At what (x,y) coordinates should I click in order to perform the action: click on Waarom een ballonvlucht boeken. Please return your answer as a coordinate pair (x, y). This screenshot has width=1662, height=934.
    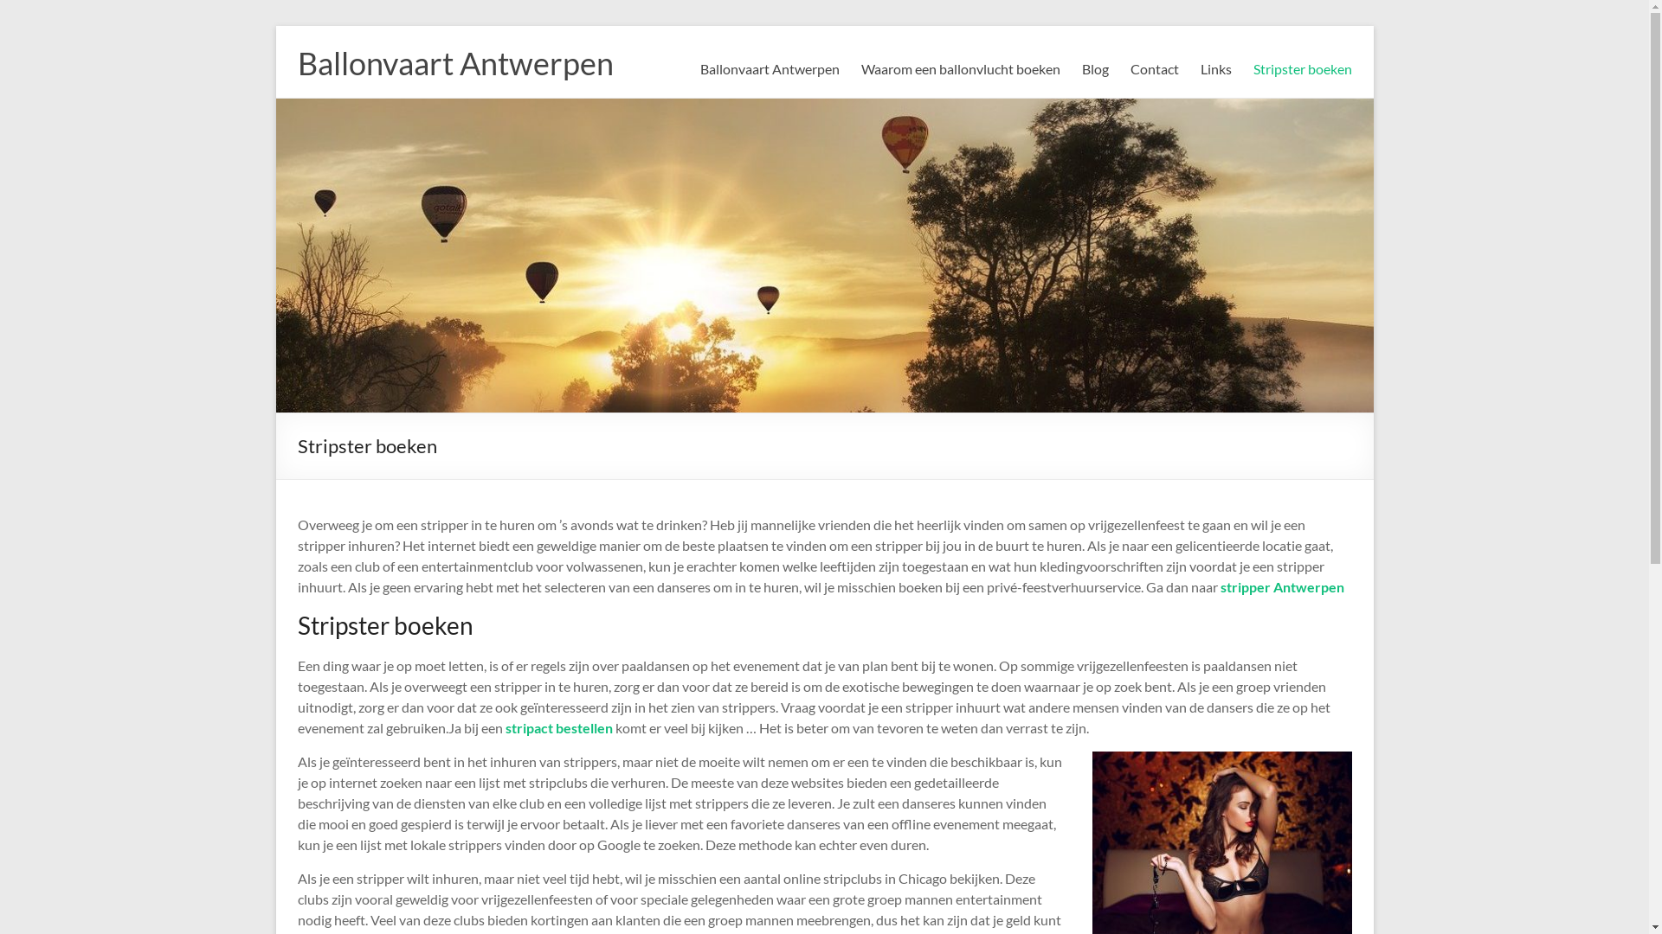
    Looking at the image, I should click on (960, 69).